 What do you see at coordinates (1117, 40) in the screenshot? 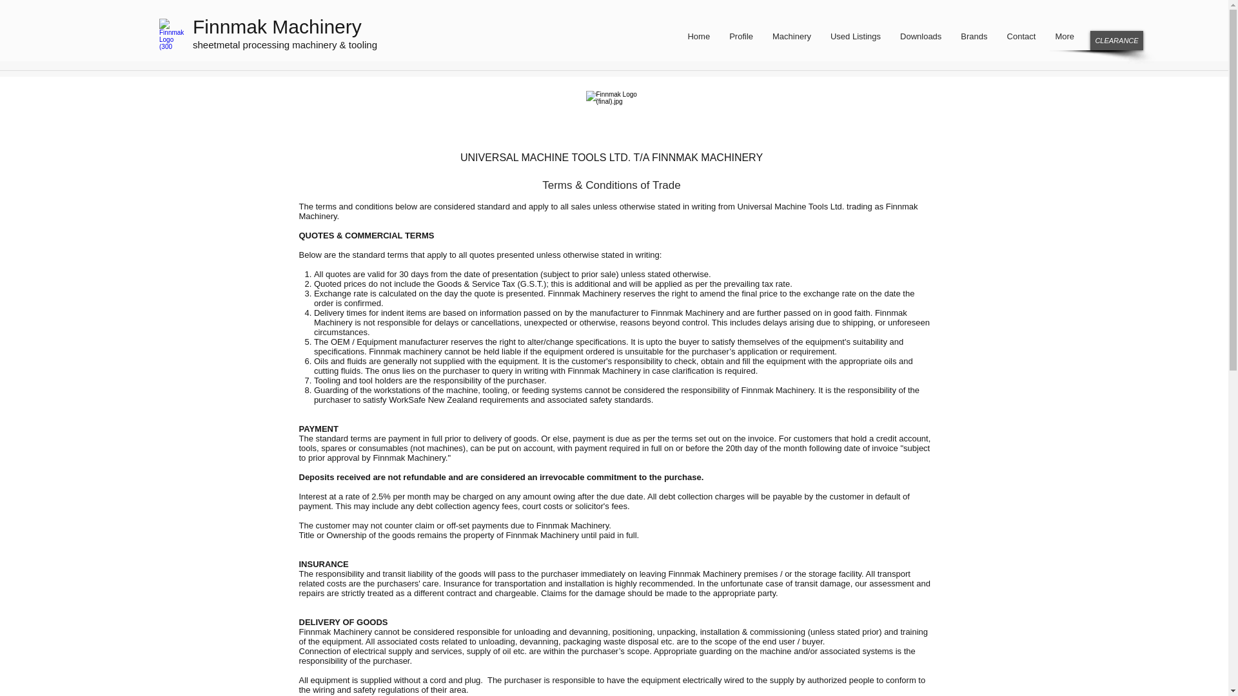
I see `CLEARANCE` at bounding box center [1117, 40].